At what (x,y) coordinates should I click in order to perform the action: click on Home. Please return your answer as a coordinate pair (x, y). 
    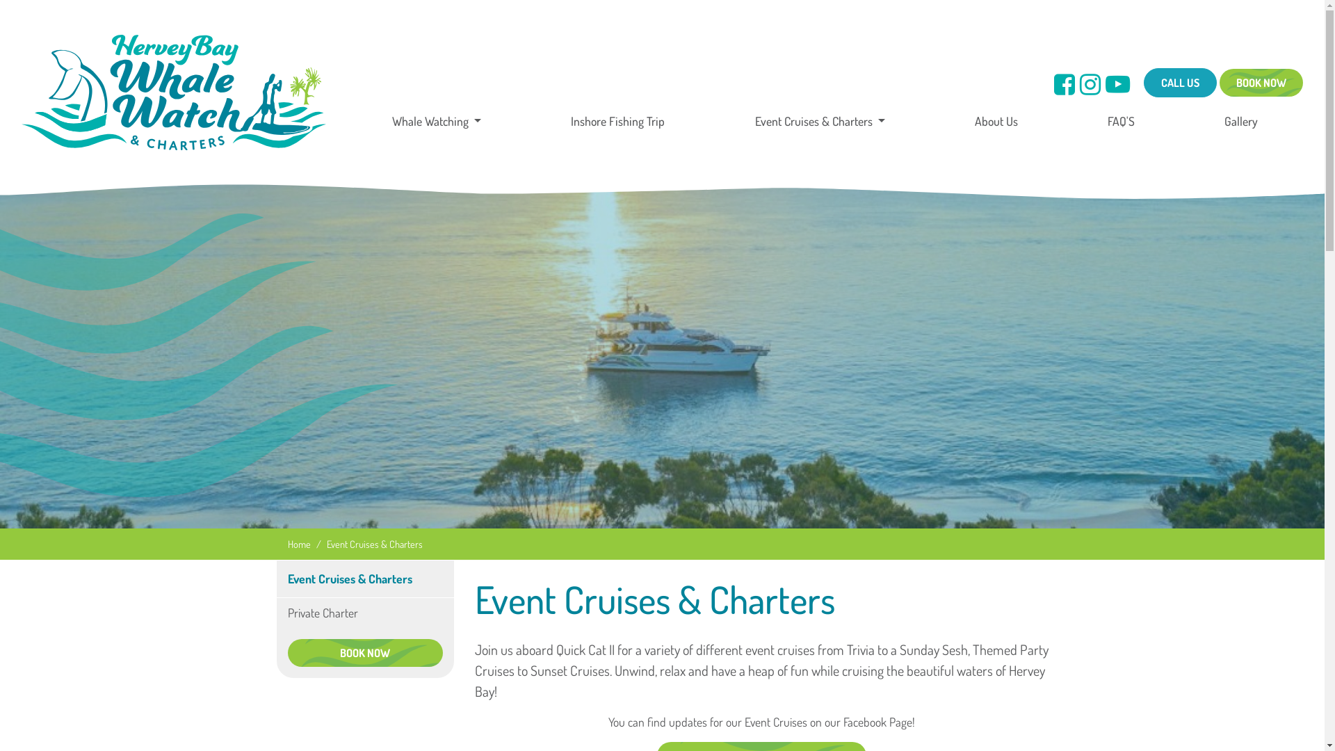
    Looking at the image, I should click on (299, 544).